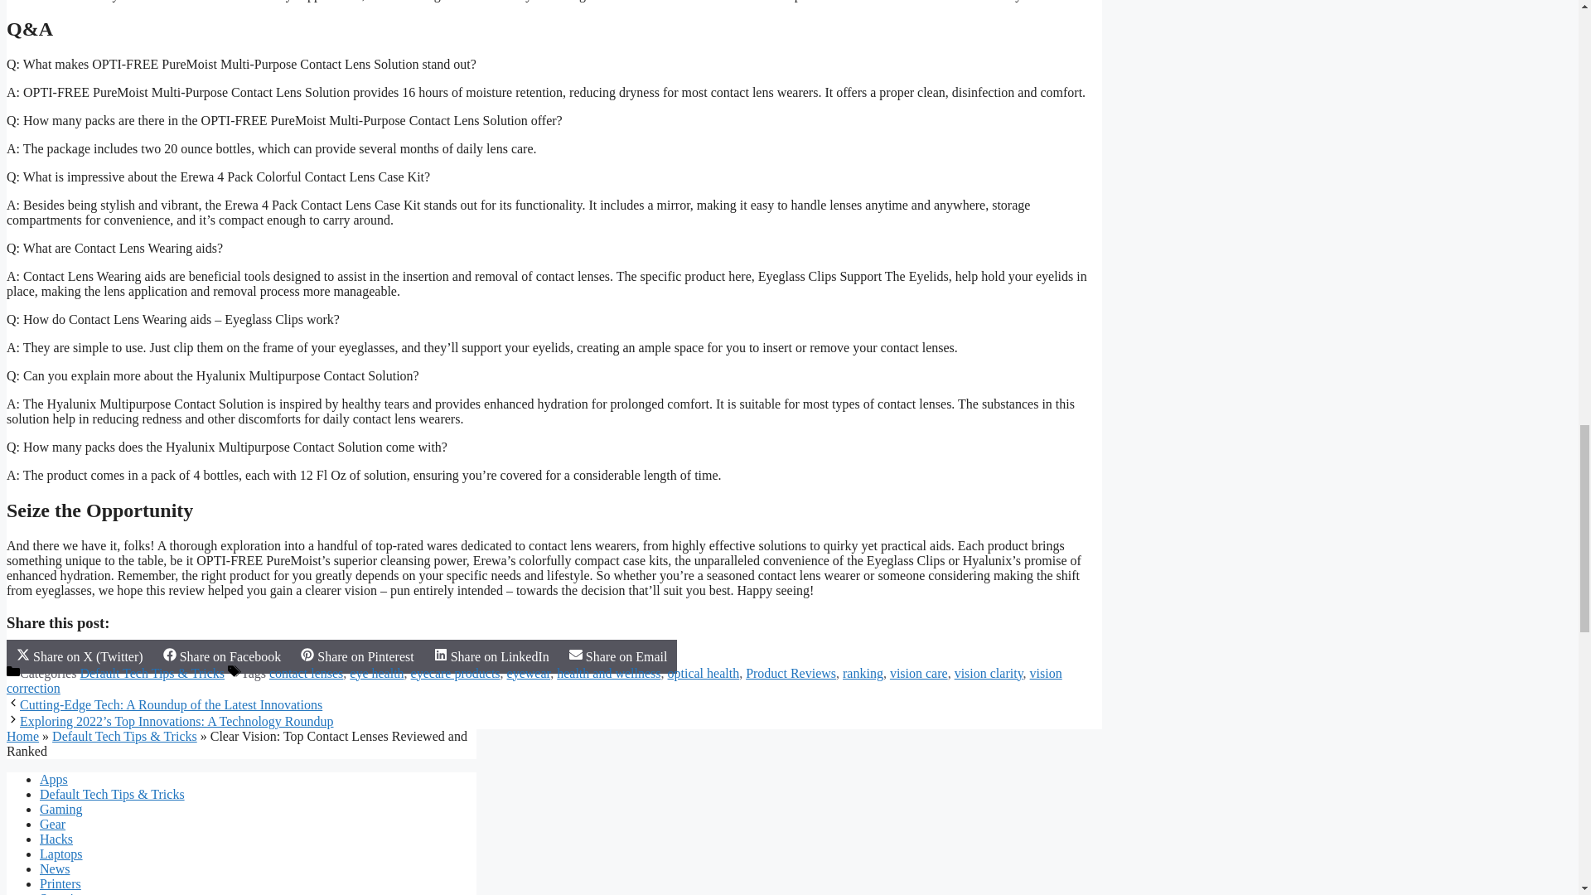  I want to click on Product Reviews, so click(791, 673).